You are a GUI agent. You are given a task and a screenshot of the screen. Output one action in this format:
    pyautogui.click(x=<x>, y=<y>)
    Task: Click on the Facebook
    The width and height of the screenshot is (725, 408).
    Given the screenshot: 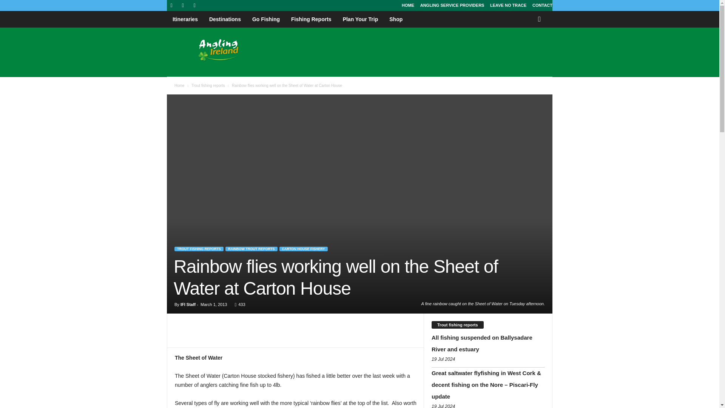 What is the action you would take?
    pyautogui.click(x=171, y=5)
    